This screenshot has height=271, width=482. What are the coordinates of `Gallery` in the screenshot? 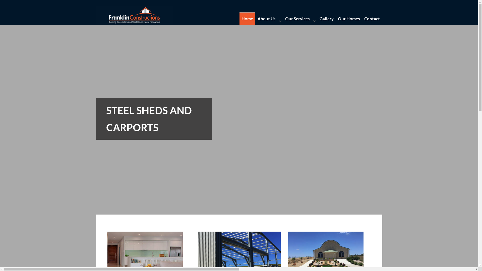 It's located at (326, 19).